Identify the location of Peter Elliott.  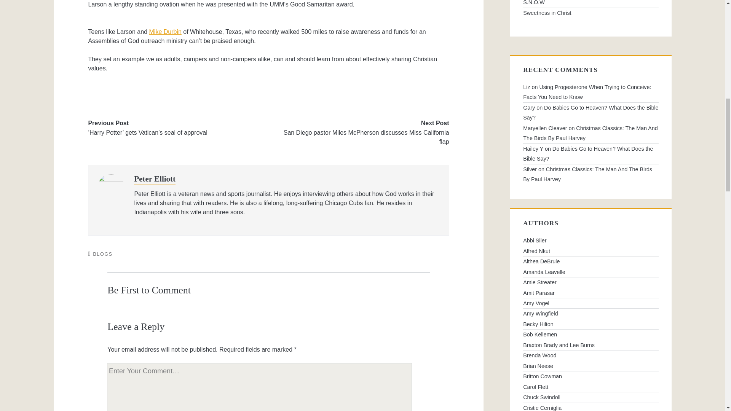
(155, 178).